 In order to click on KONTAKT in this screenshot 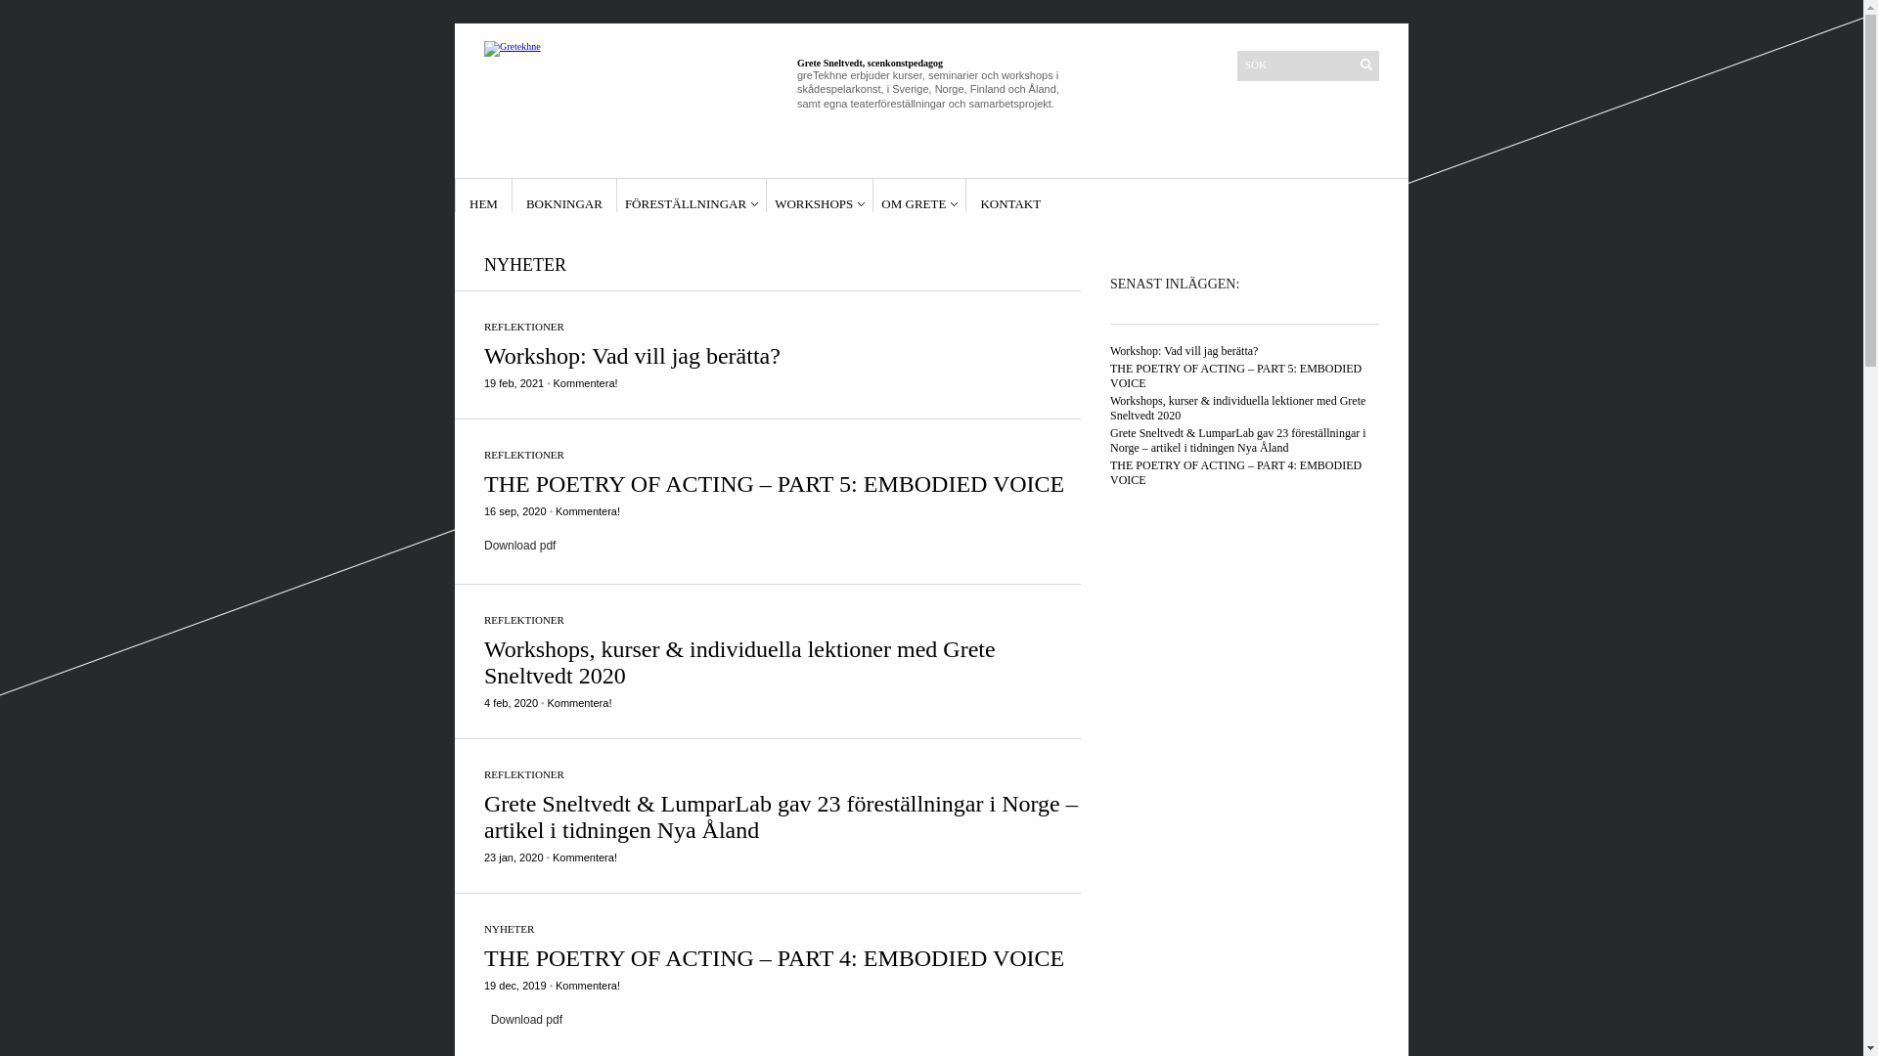, I will do `click(1010, 196)`.